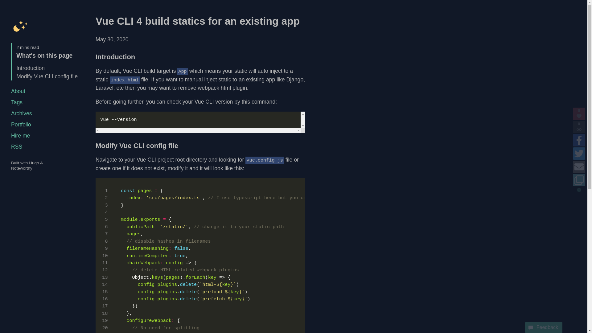 This screenshot has height=333, width=592. What do you see at coordinates (544, 327) in the screenshot?
I see `Feedback` at bounding box center [544, 327].